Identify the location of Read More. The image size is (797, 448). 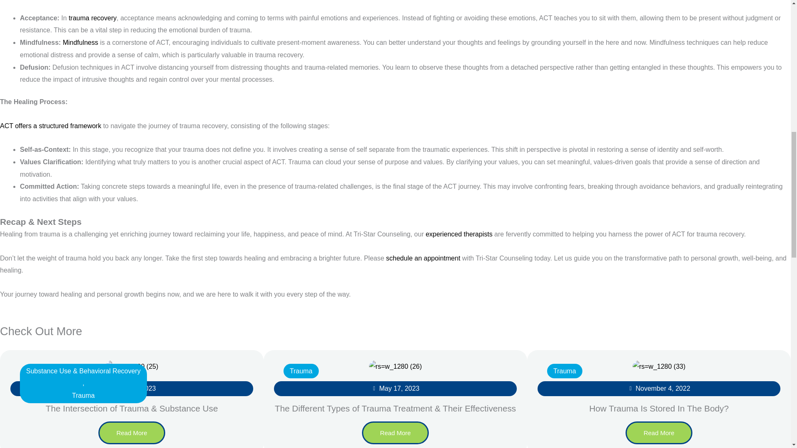
(658, 433).